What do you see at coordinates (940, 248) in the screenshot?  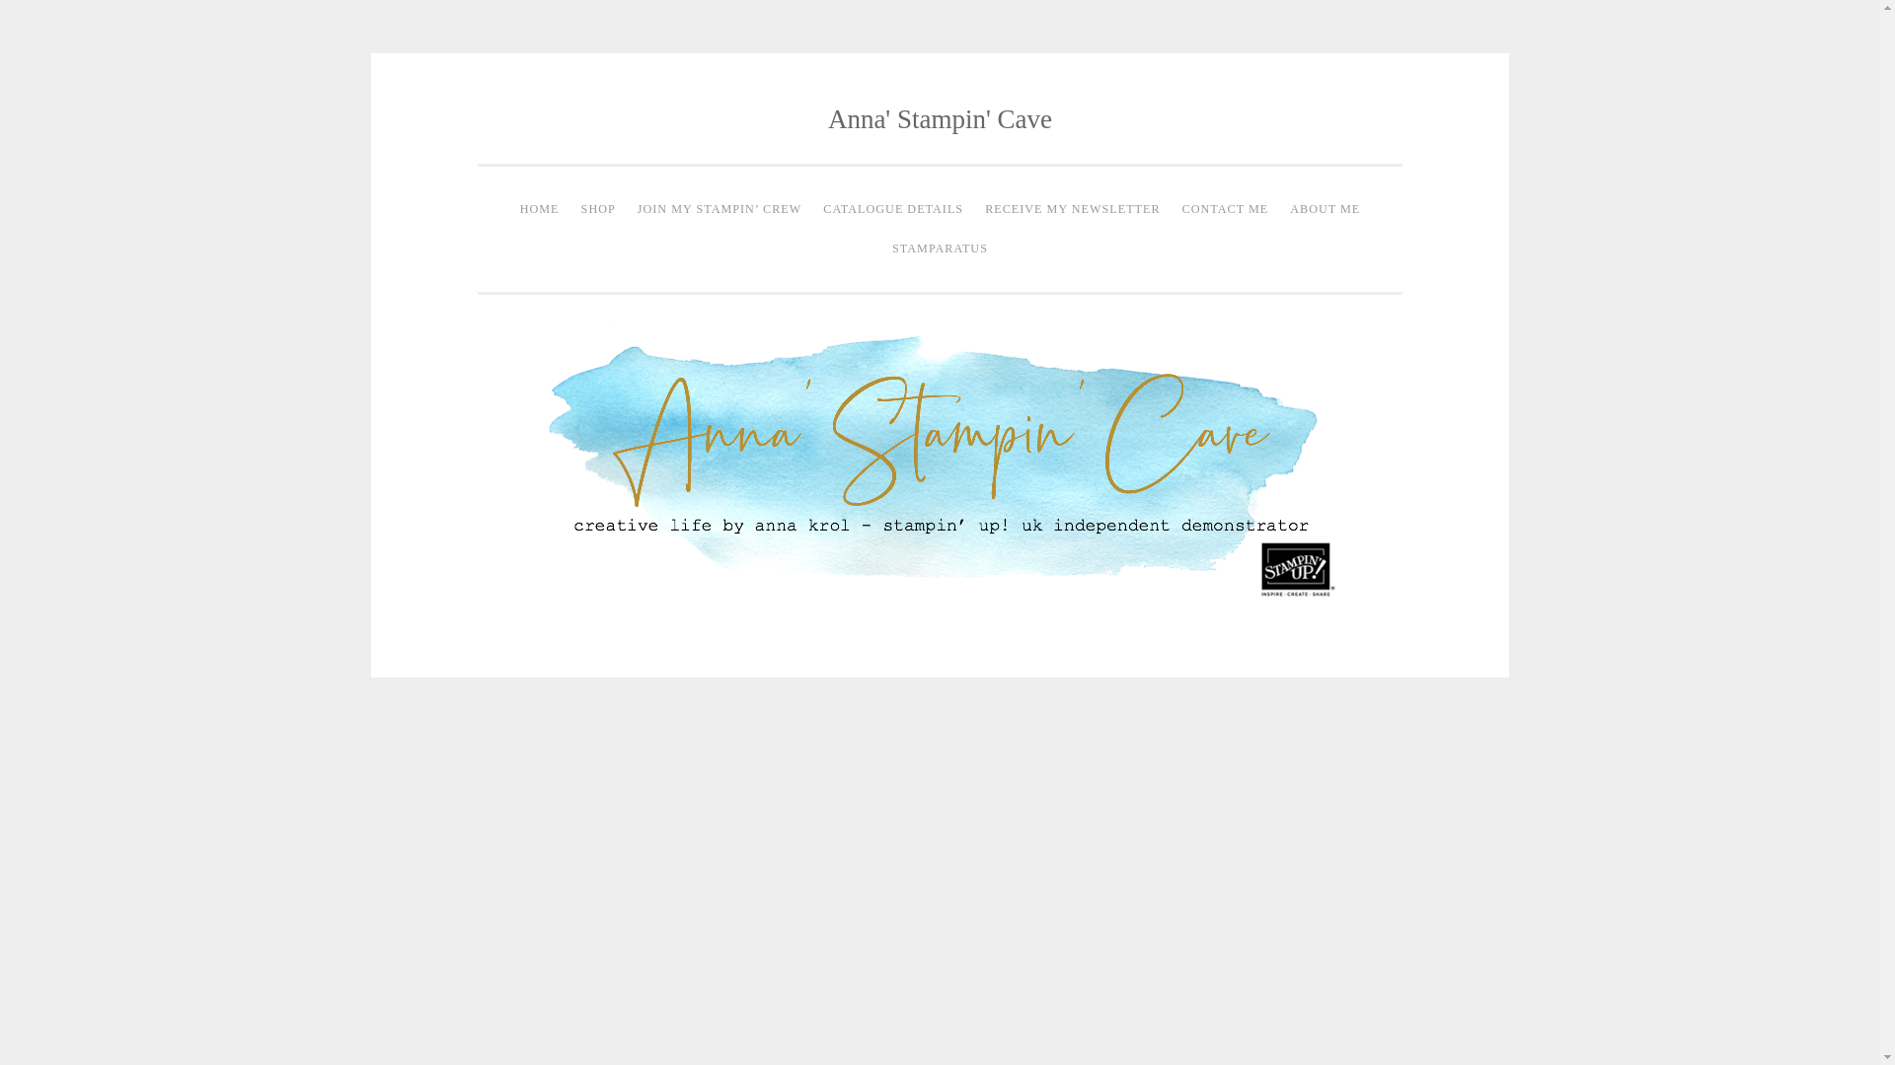 I see `STAMPARATUS` at bounding box center [940, 248].